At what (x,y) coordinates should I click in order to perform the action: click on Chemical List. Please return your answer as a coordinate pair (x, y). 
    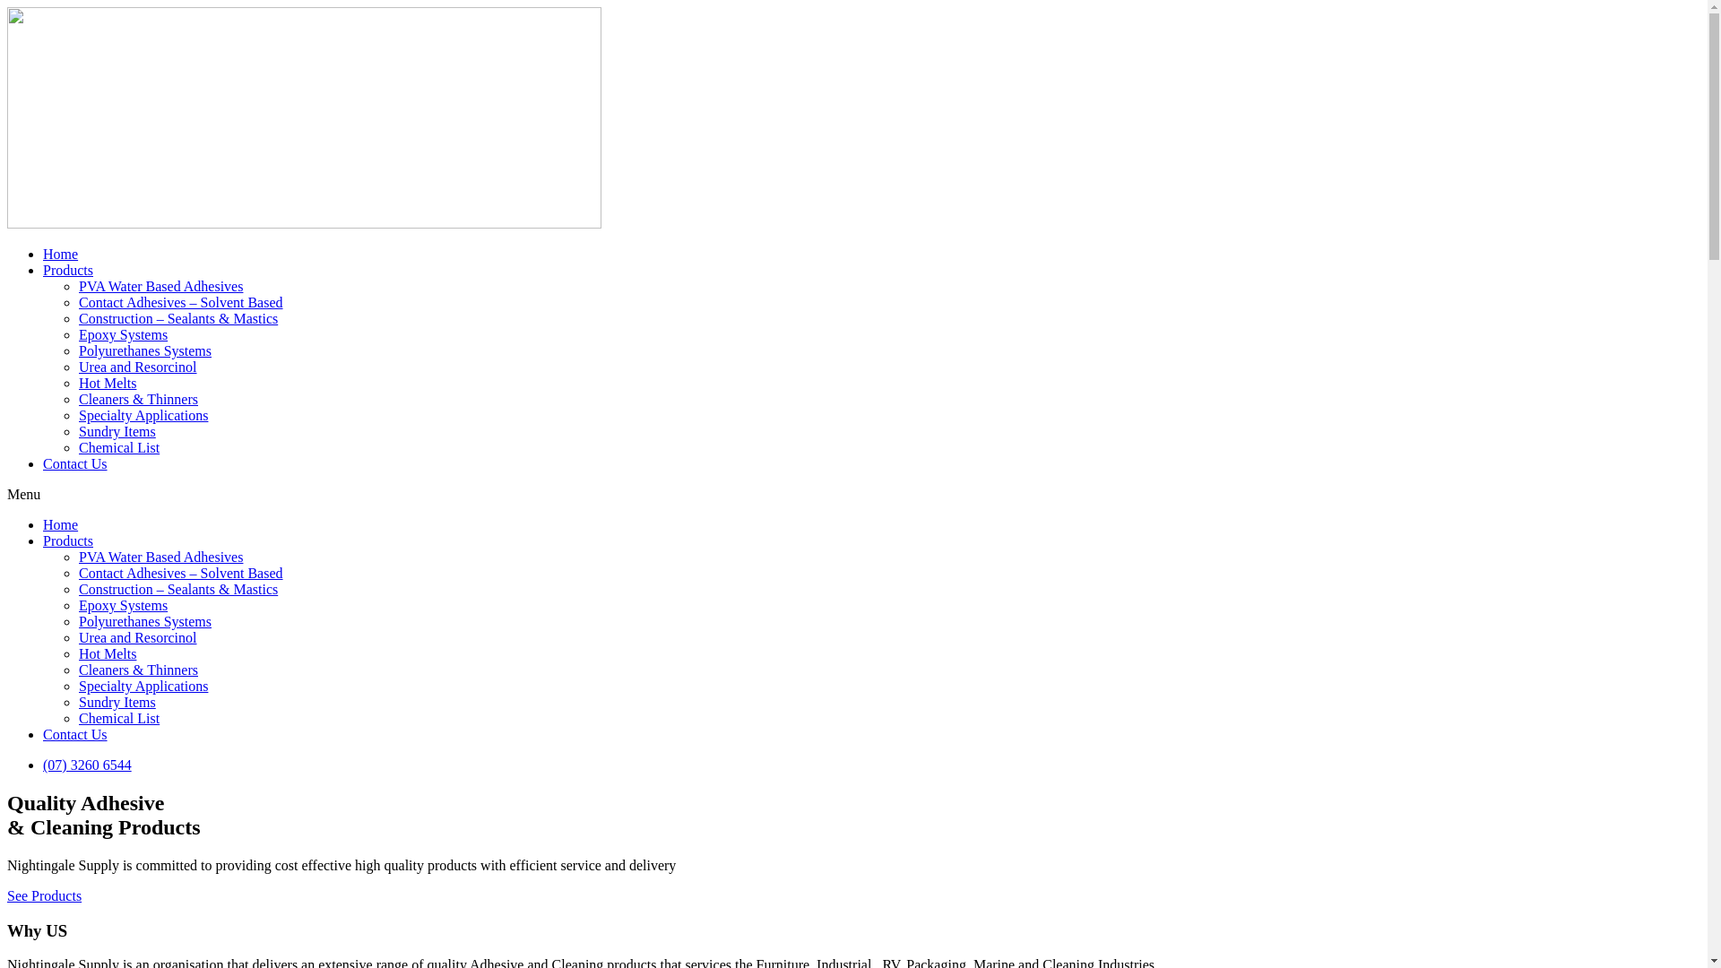
    Looking at the image, I should click on (119, 719).